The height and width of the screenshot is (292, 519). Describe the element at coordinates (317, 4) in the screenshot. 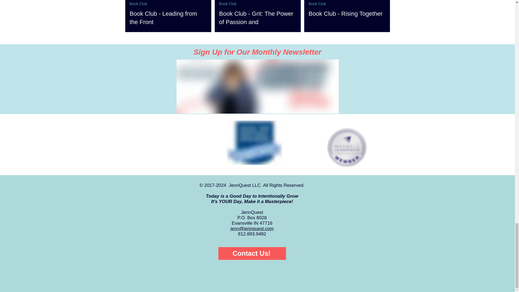

I see `Book Club` at that location.